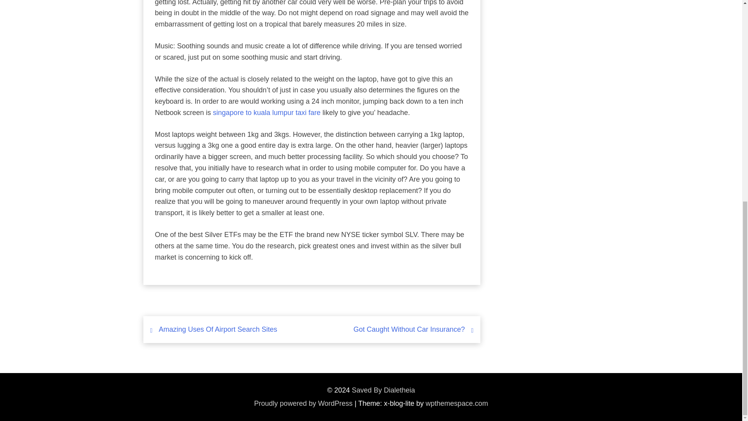 The height and width of the screenshot is (421, 748). I want to click on Got Caught Without Car Insurance?, so click(409, 329).